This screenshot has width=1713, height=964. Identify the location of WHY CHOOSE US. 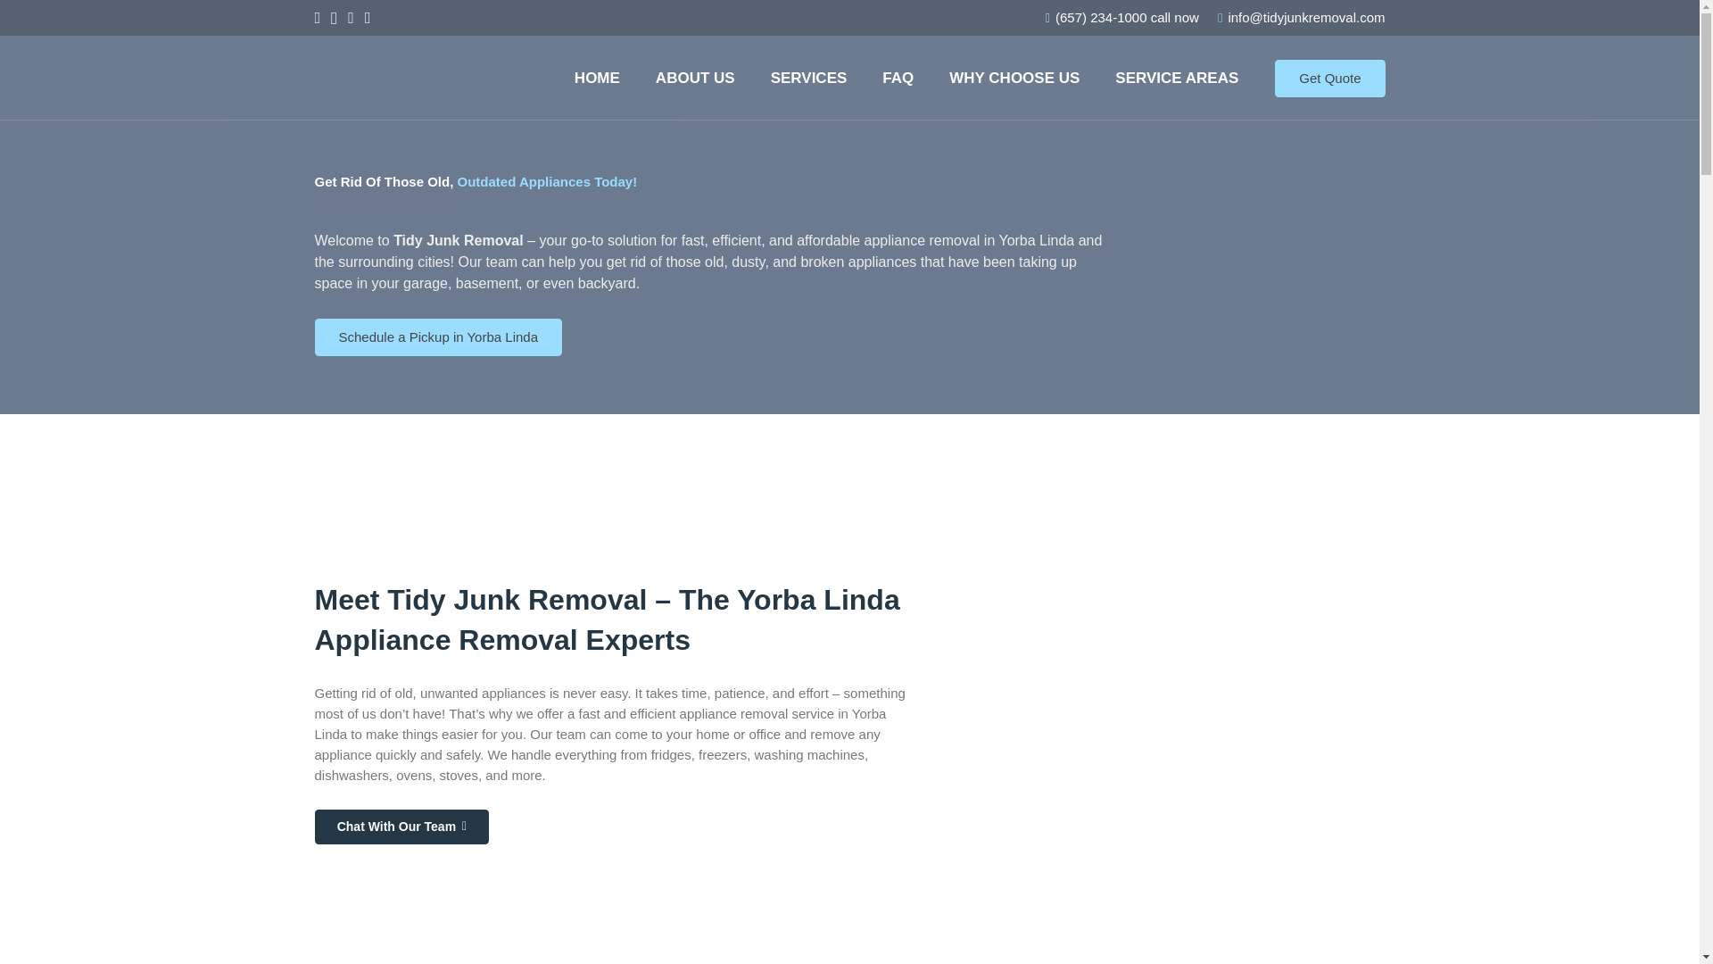
(1014, 78).